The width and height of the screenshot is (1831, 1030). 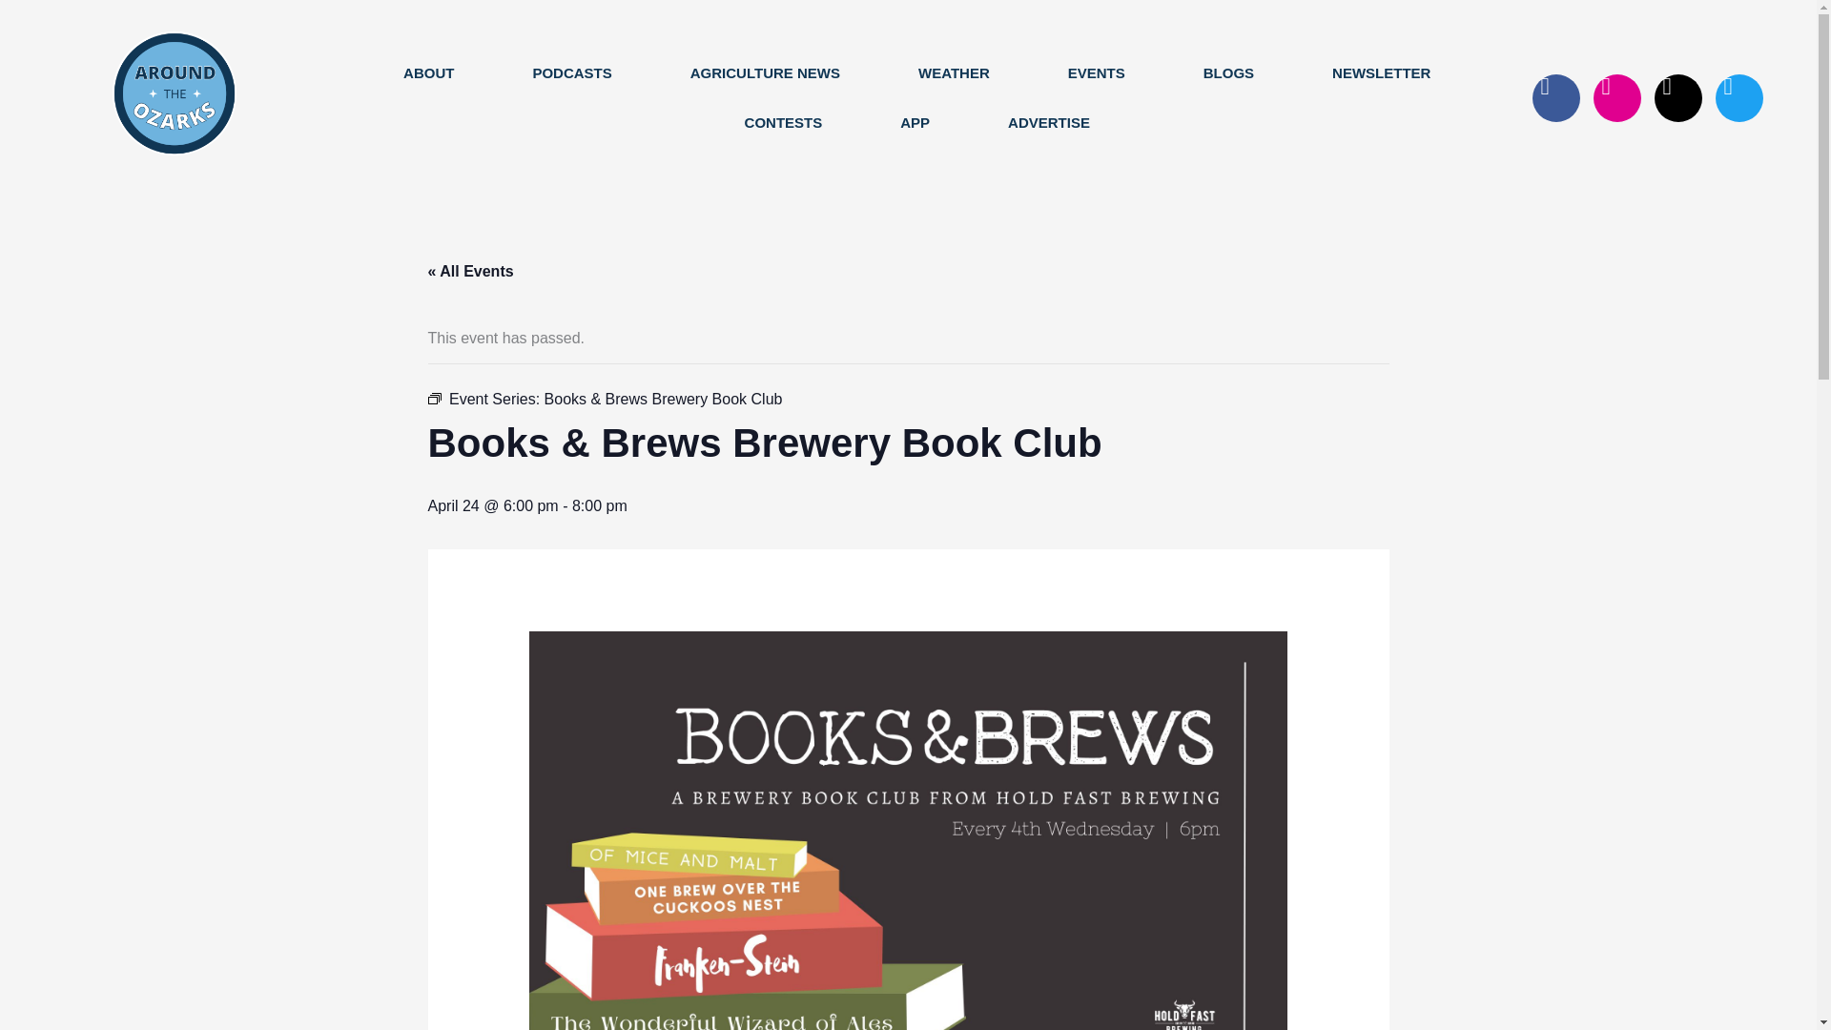 I want to click on CONTESTS, so click(x=784, y=122).